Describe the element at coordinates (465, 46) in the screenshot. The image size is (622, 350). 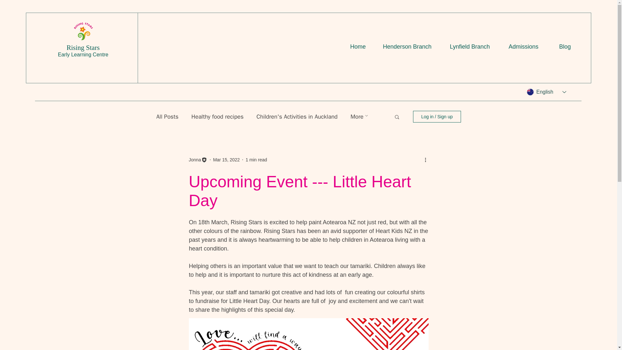
I see `Lynfield Branch` at that location.